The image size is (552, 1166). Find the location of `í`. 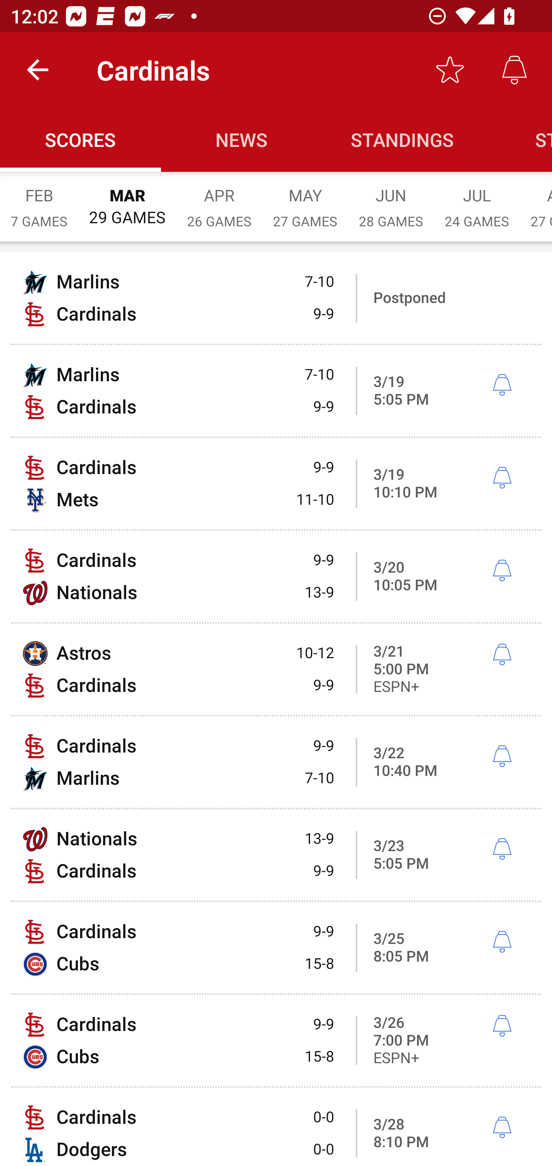

í is located at coordinates (502, 1026).